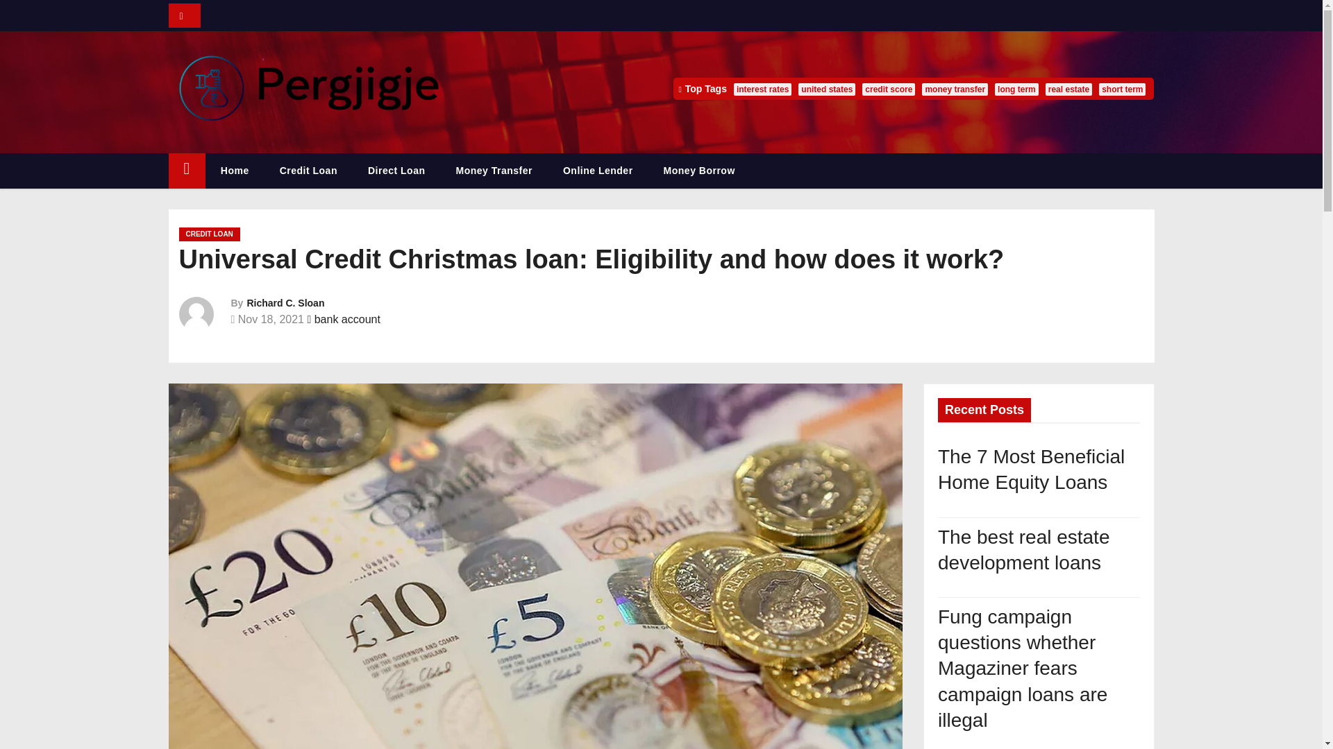 The height and width of the screenshot is (749, 1333). Describe the element at coordinates (235, 171) in the screenshot. I see `Home` at that location.